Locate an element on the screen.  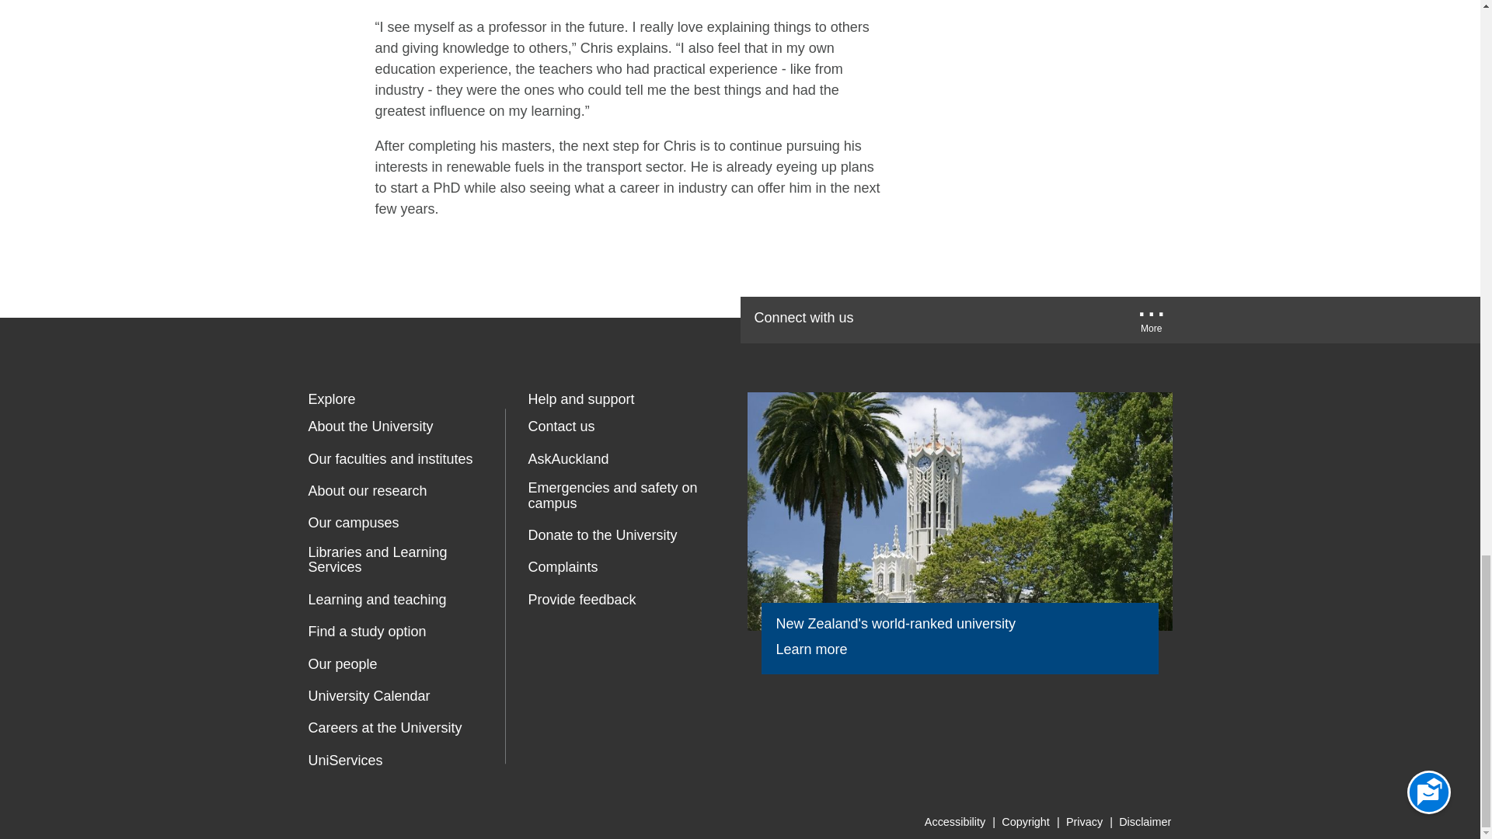
Women's Refuge is located at coordinates (541, 667).